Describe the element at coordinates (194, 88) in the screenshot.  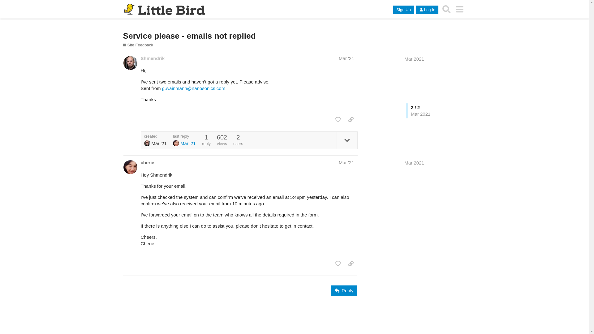
I see `g.wainmann@nanosonics.com` at that location.